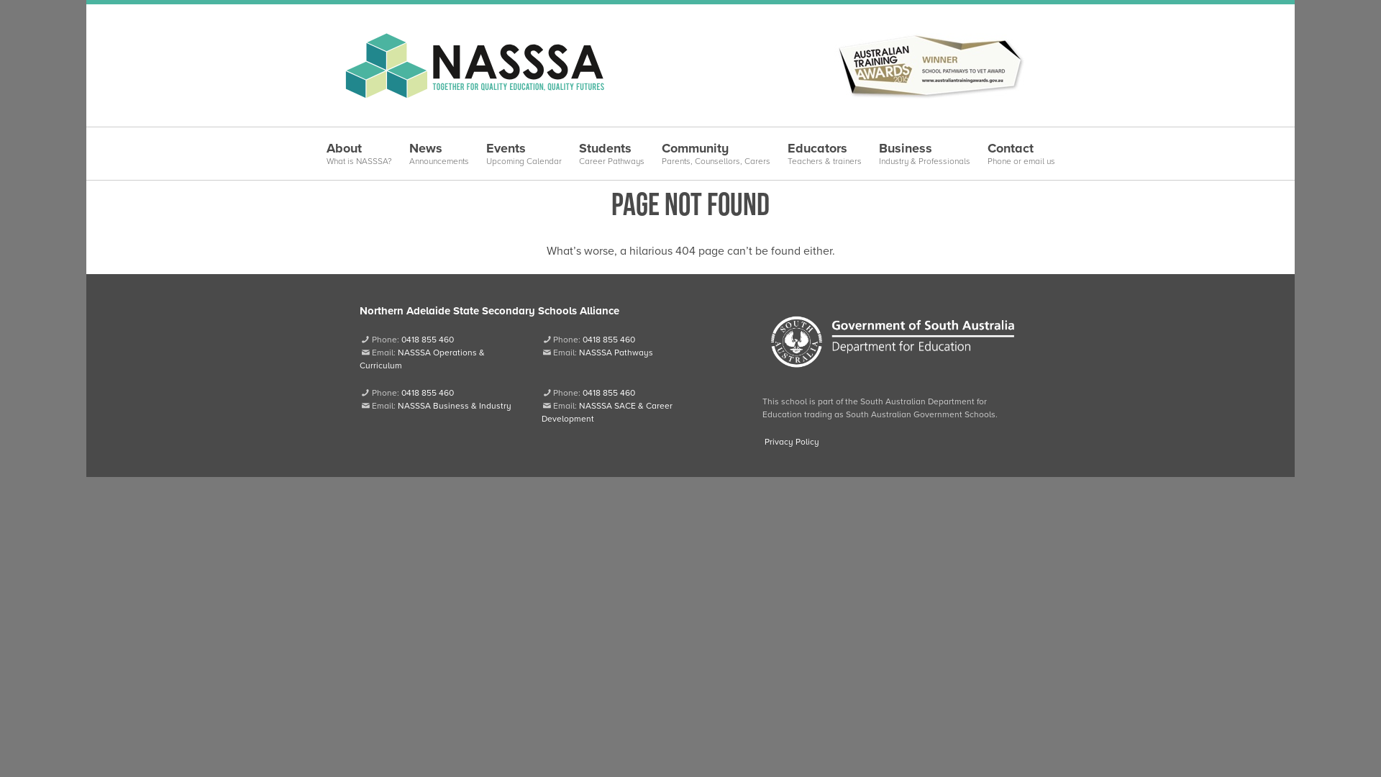 The width and height of the screenshot is (1381, 777). I want to click on NASSSA Business & Industry, so click(455, 406).